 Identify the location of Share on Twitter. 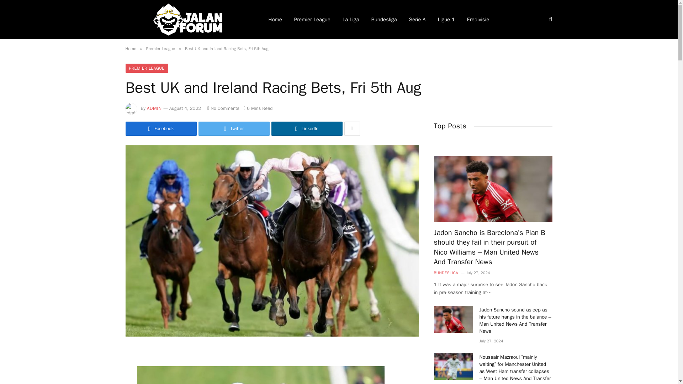
(234, 129).